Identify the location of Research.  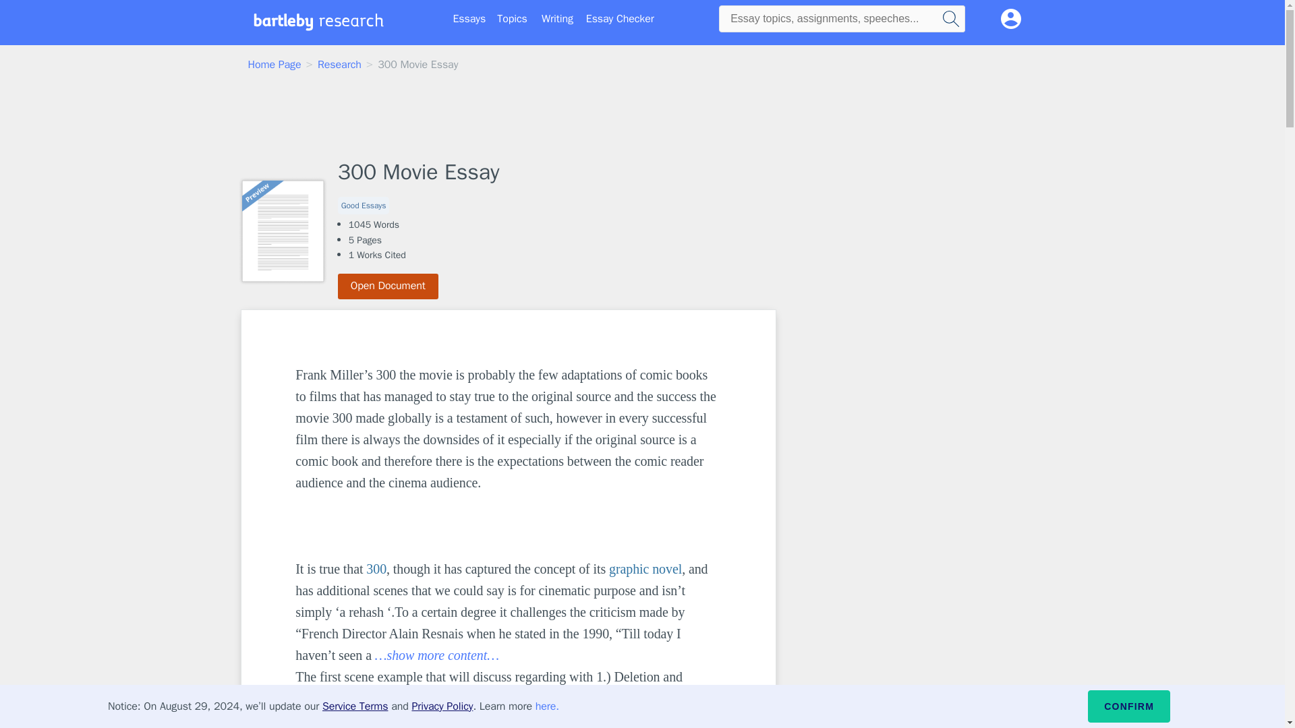
(339, 65).